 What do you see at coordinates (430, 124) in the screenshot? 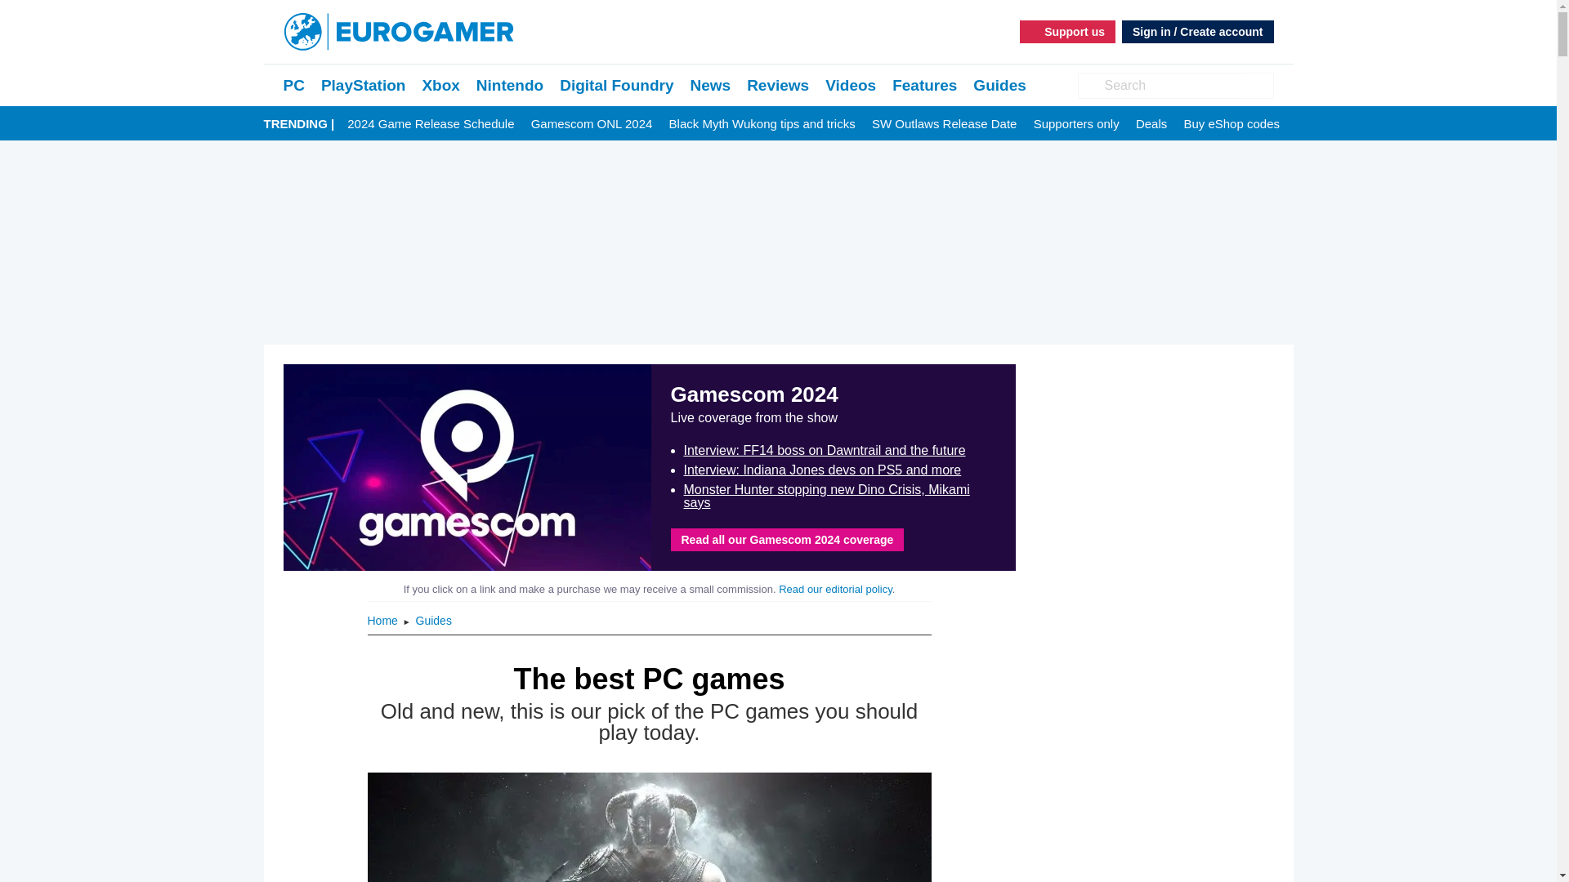
I see `2024 Game Release Schedule` at bounding box center [430, 124].